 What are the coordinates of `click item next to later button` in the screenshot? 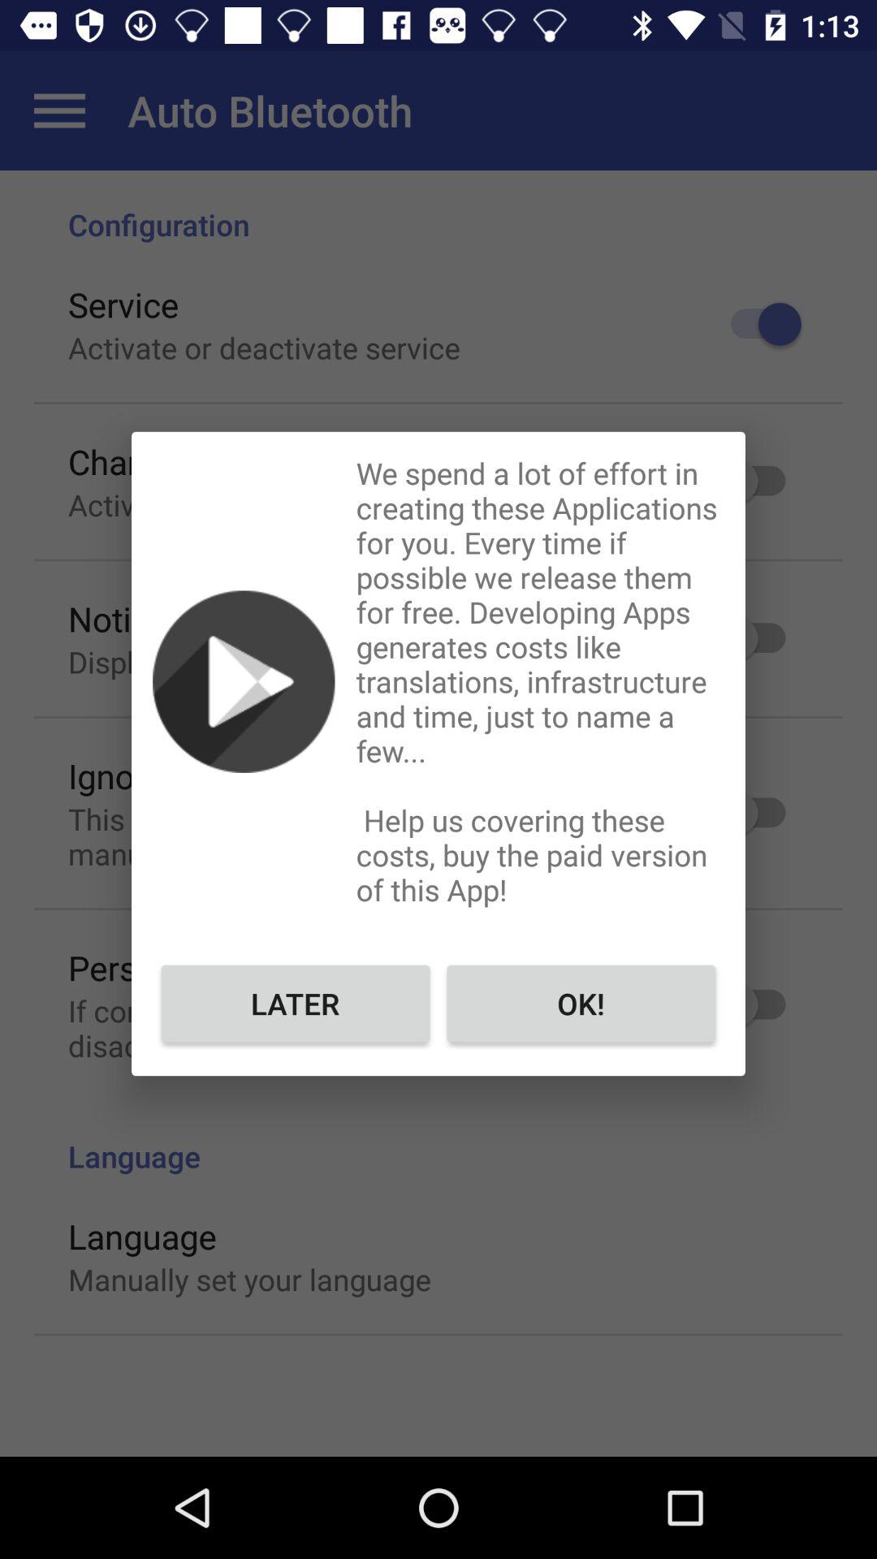 It's located at (581, 1003).